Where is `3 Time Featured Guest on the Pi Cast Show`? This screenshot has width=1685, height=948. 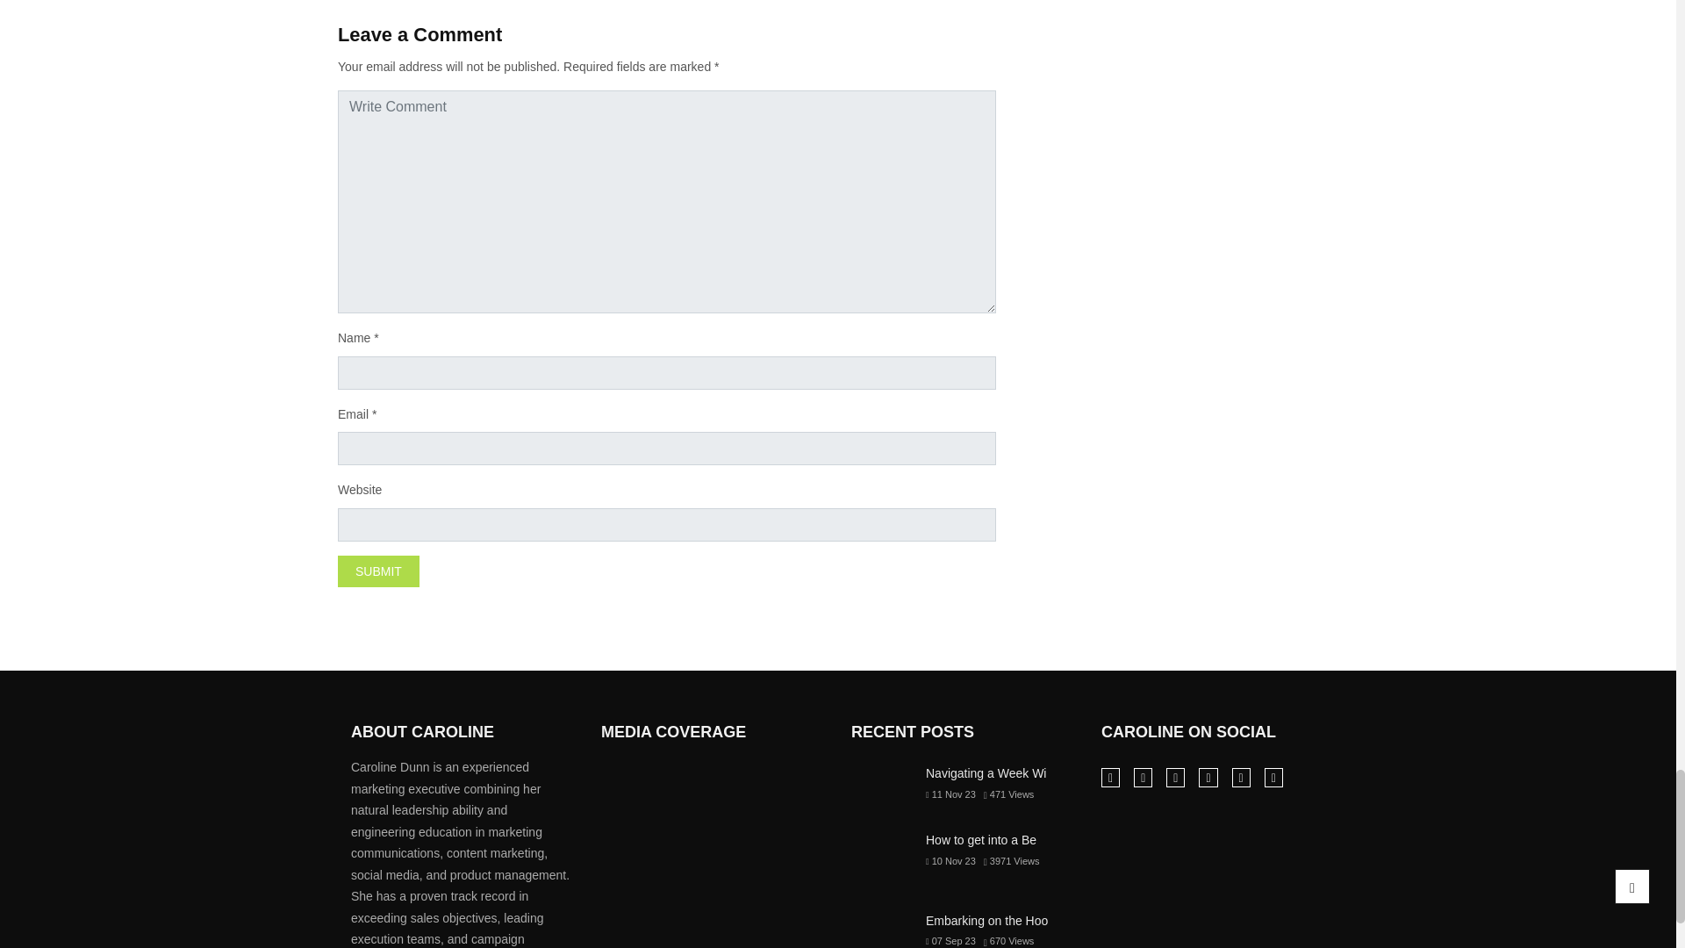 3 Time Featured Guest on the Pi Cast Show is located at coordinates (787, 785).